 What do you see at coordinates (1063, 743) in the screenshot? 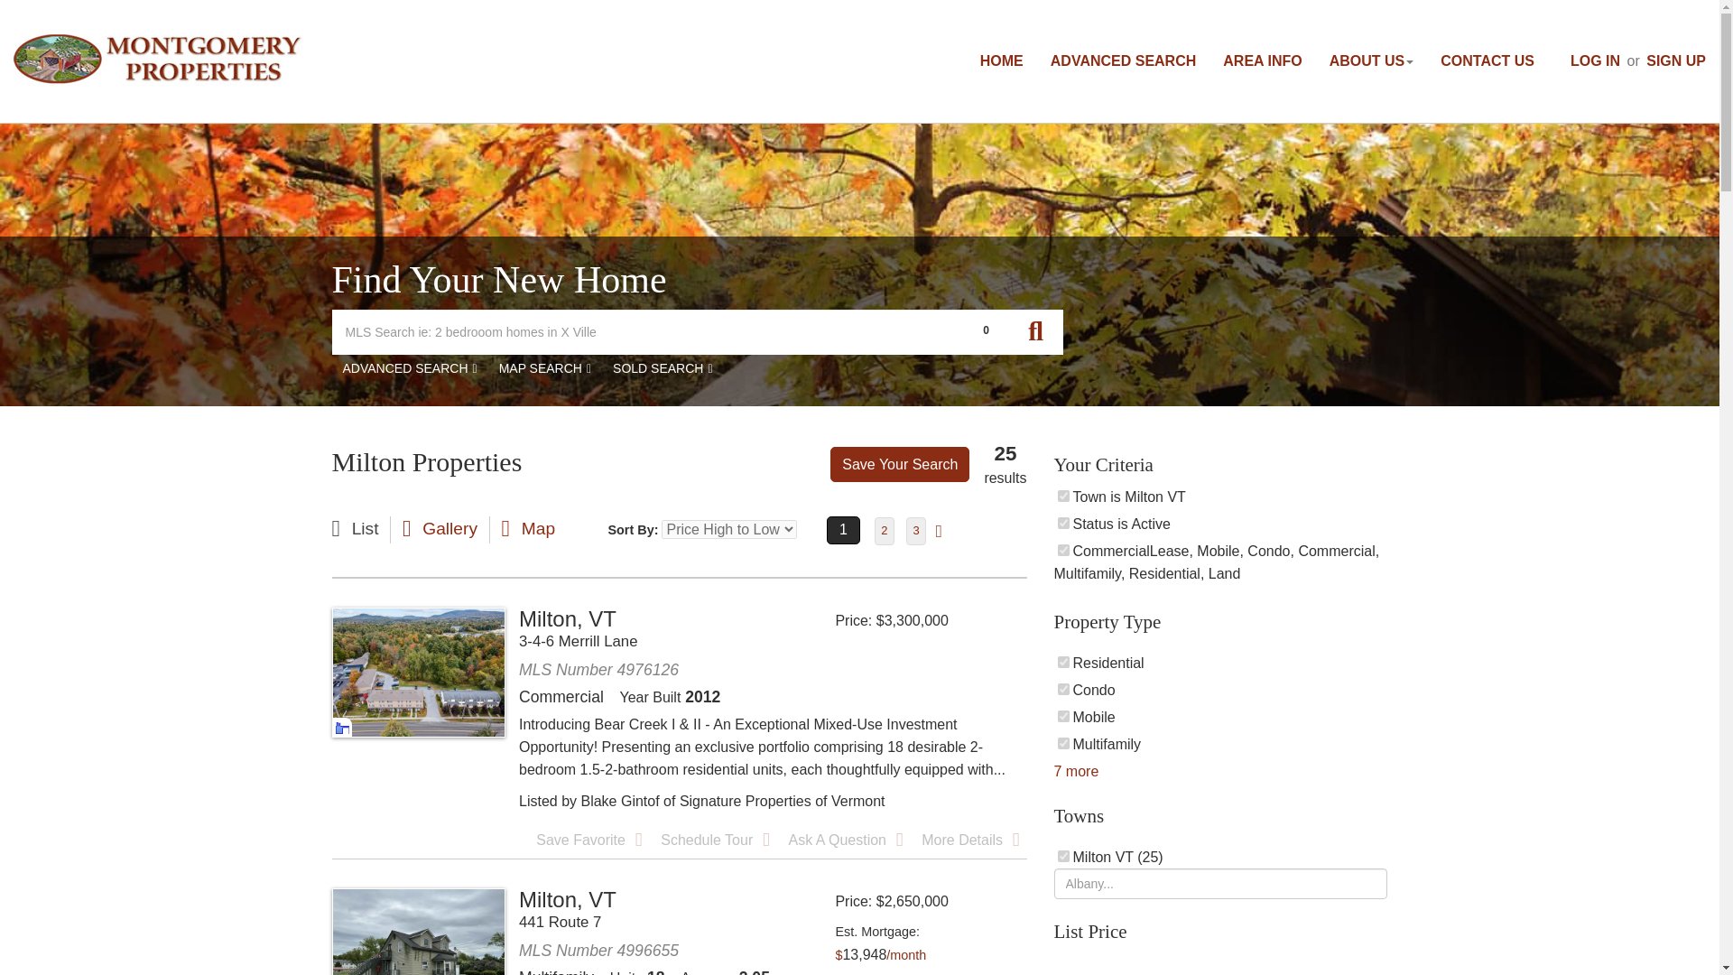
I see `mfr` at bounding box center [1063, 743].